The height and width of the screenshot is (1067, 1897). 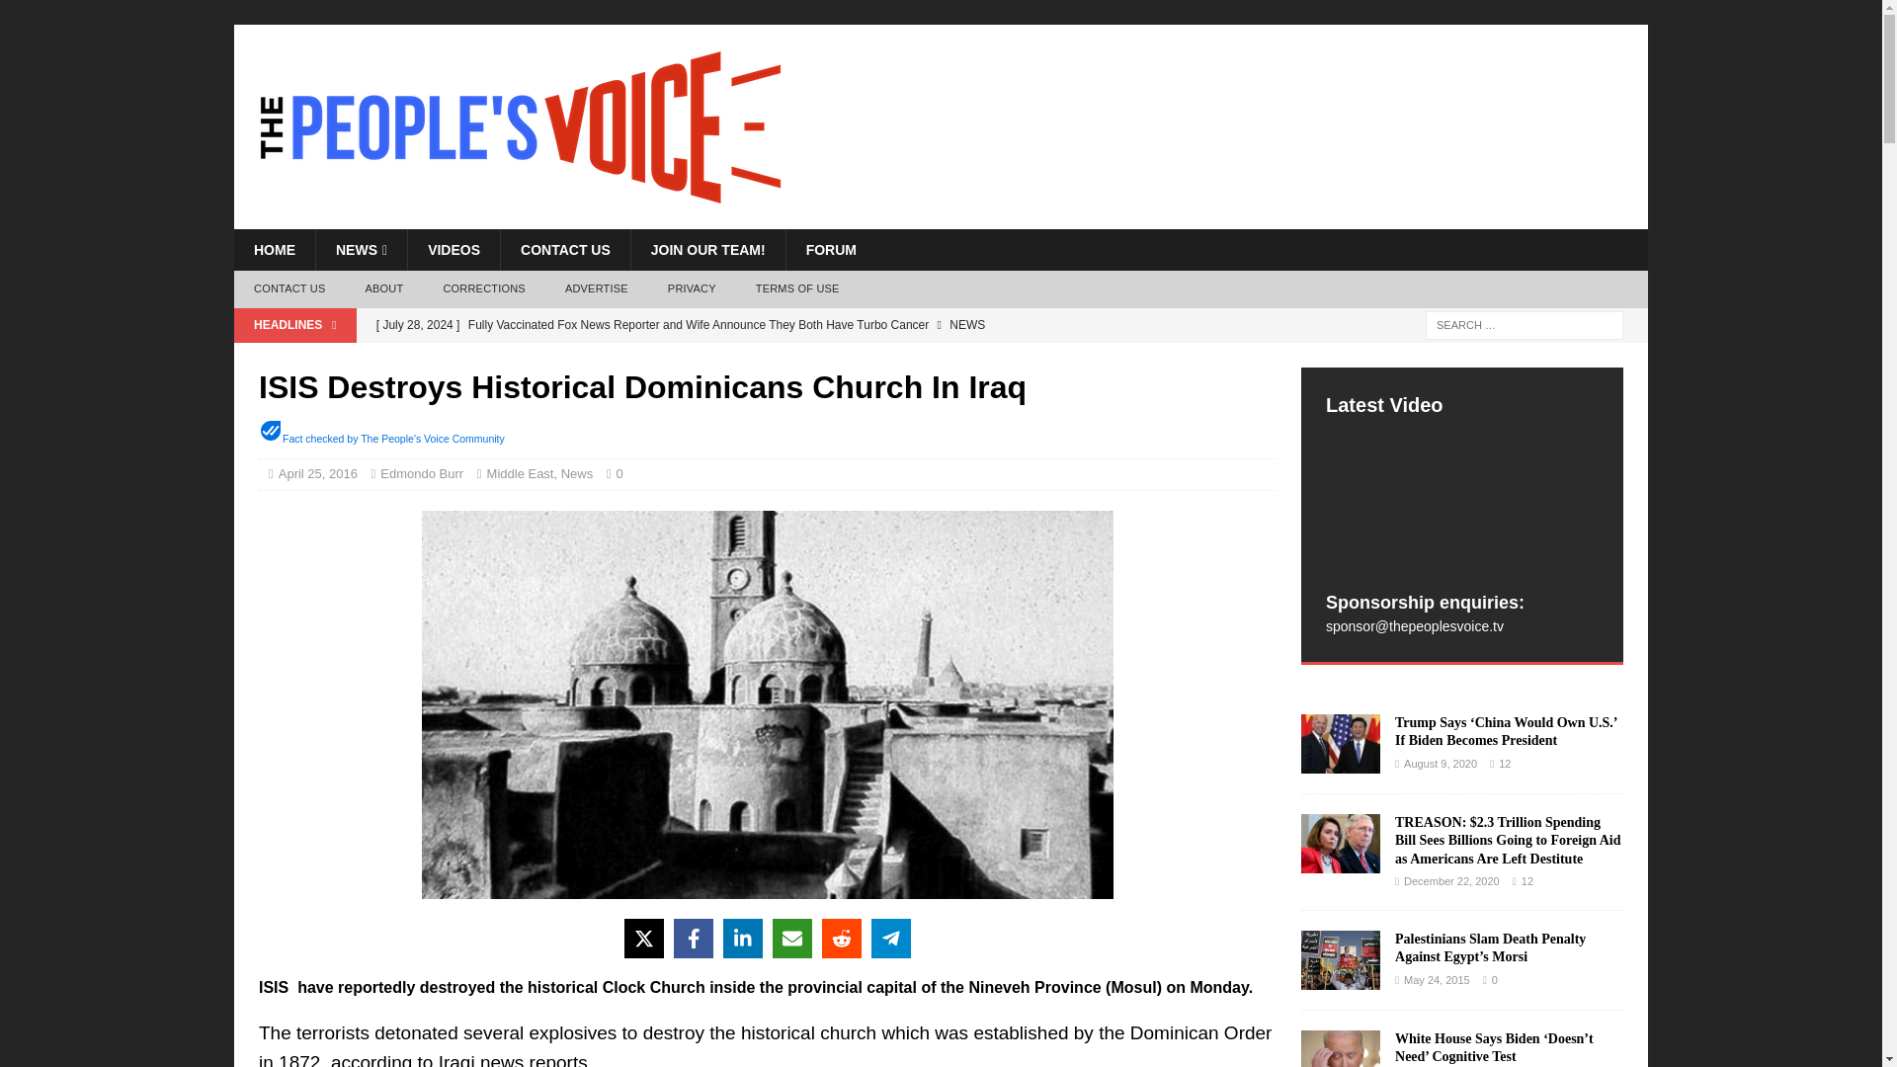 I want to click on ABOUT, so click(x=383, y=289).